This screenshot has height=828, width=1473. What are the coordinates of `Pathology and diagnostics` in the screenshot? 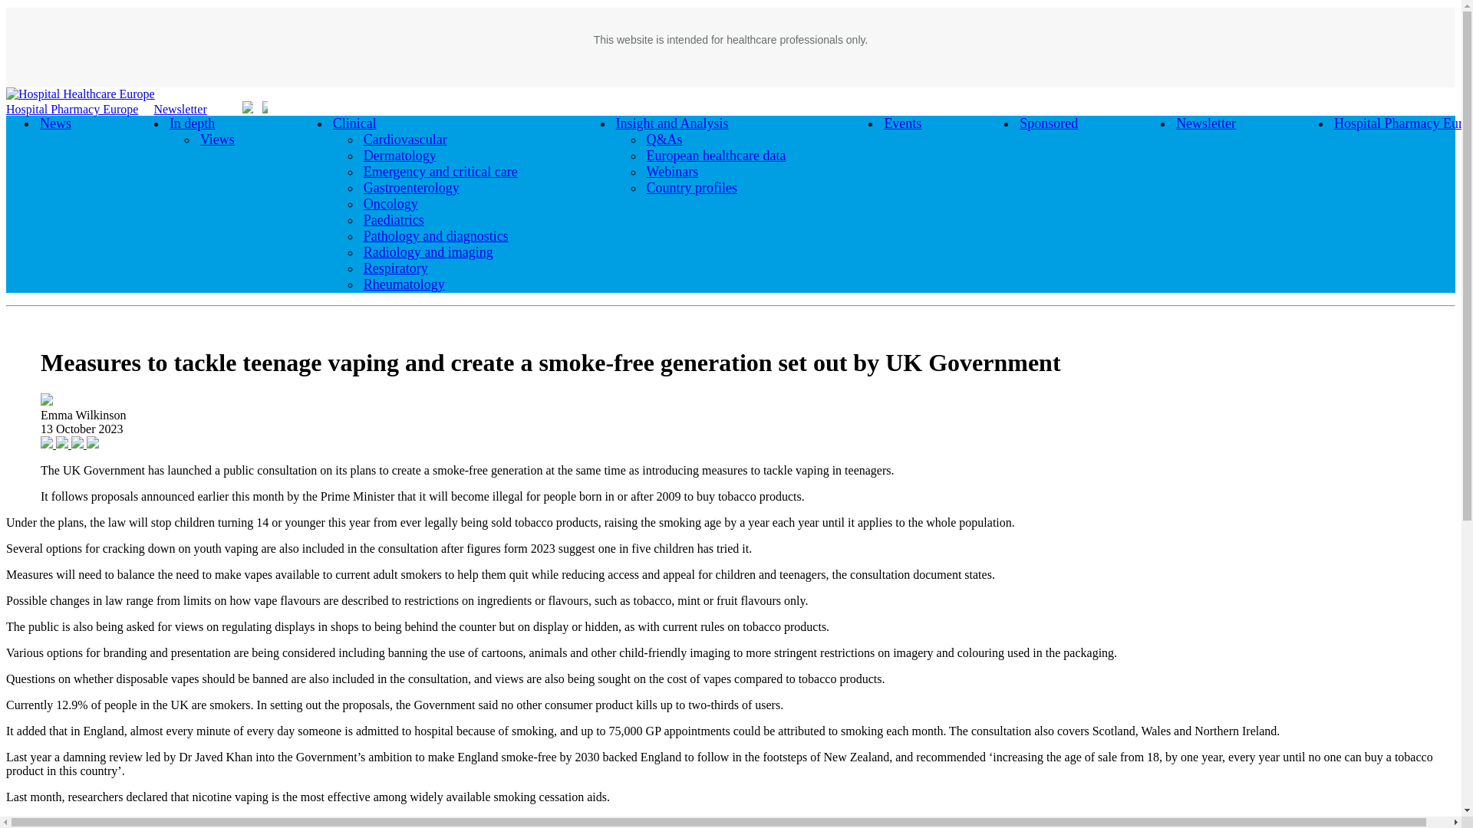 It's located at (436, 235).